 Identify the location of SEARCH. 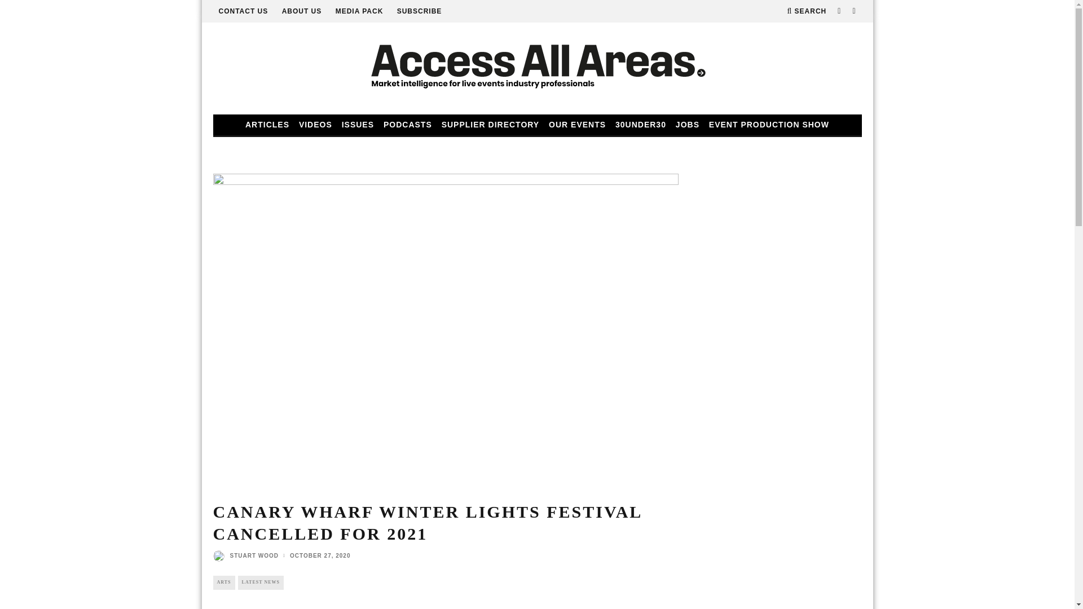
(807, 11).